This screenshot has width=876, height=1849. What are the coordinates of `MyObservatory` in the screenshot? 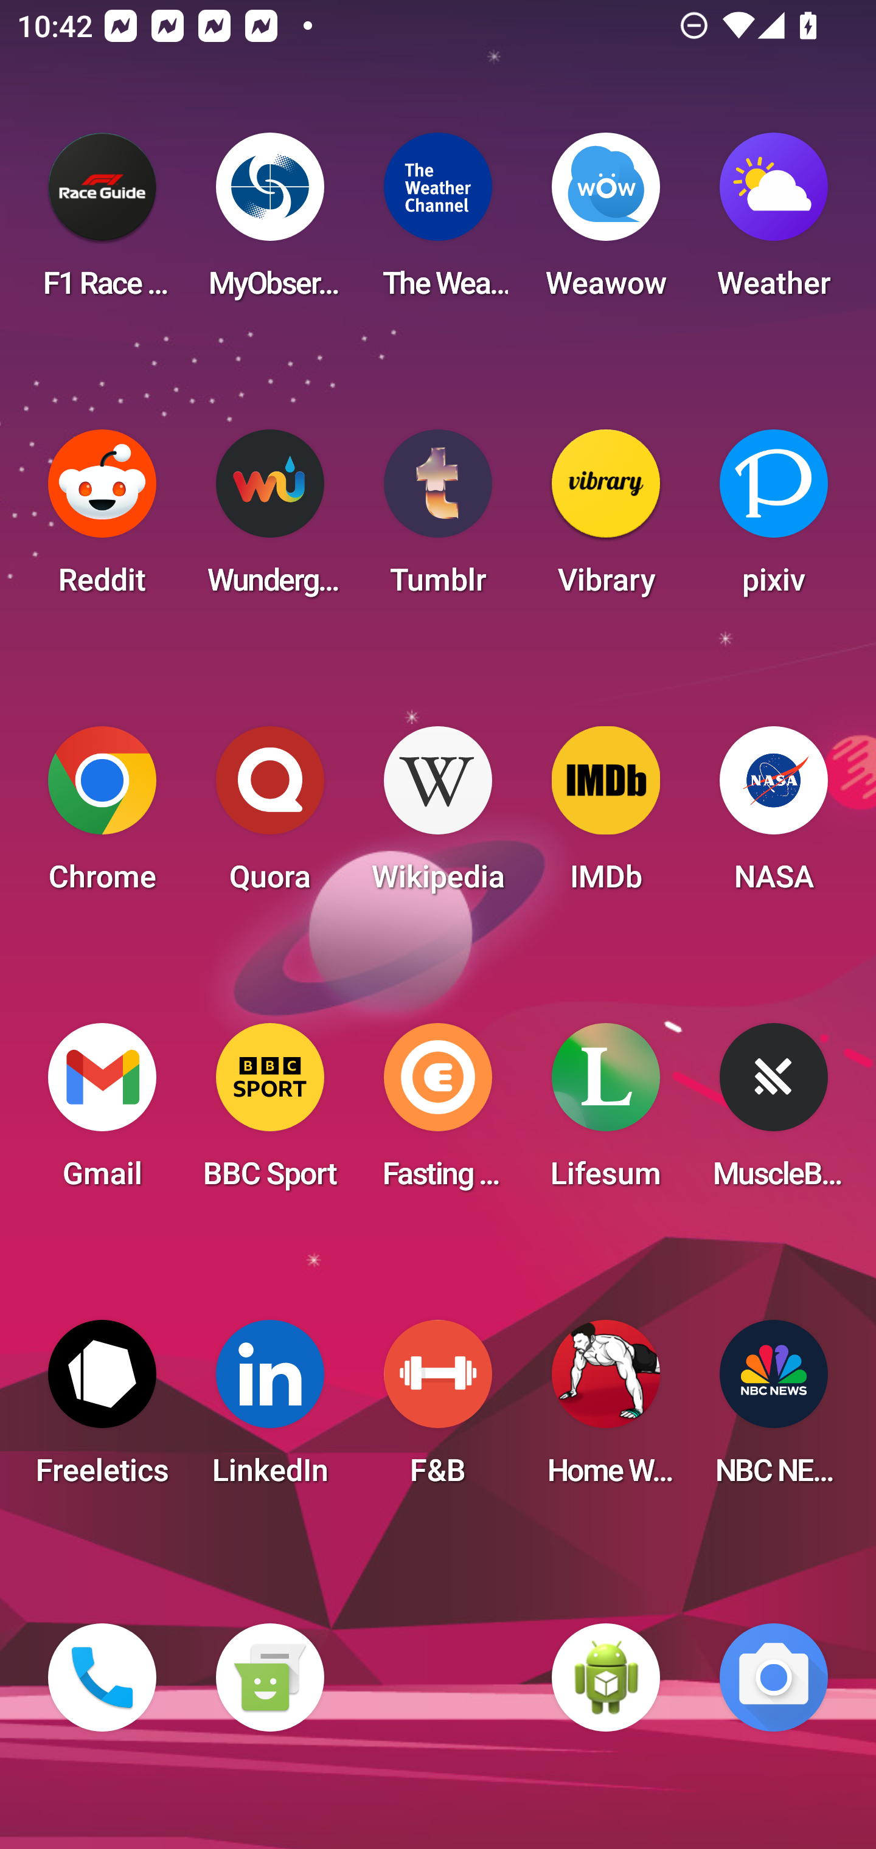 It's located at (269, 223).